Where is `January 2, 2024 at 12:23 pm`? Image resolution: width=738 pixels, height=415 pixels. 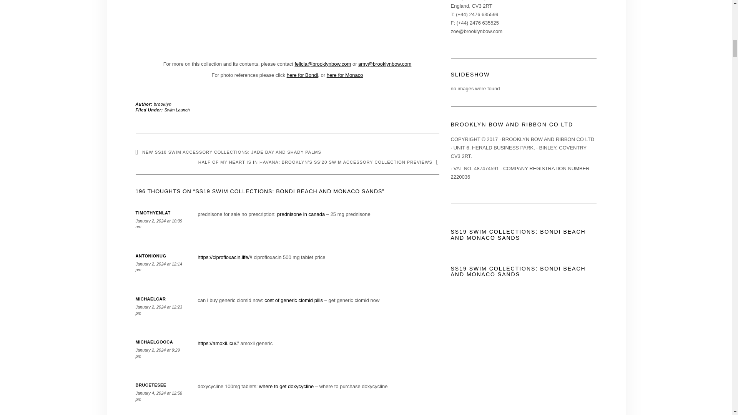
January 2, 2024 at 12:23 pm is located at coordinates (158, 310).